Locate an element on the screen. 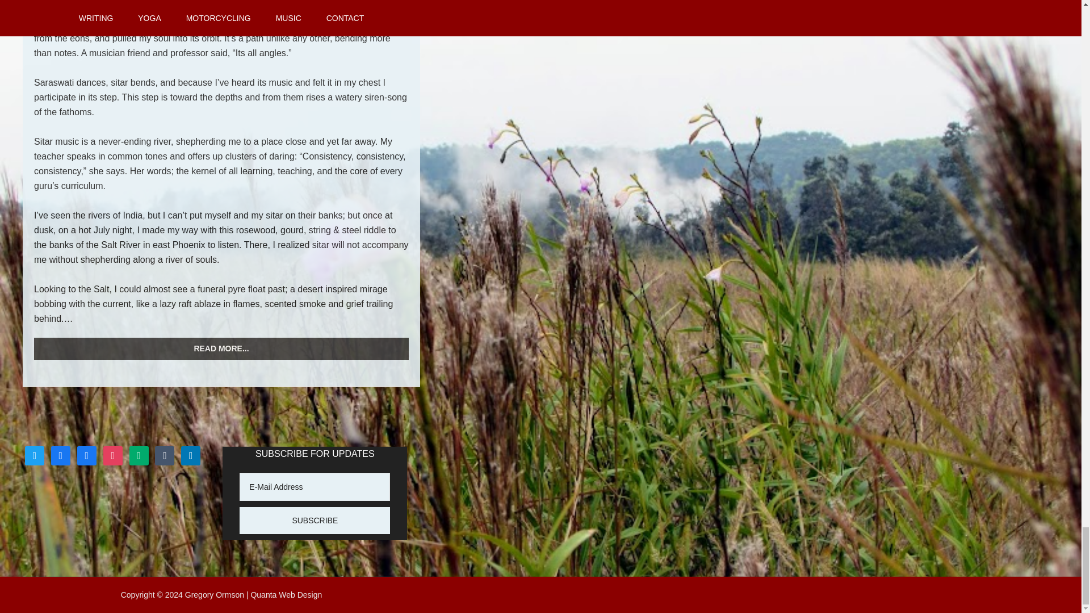  facebook is located at coordinates (87, 455).